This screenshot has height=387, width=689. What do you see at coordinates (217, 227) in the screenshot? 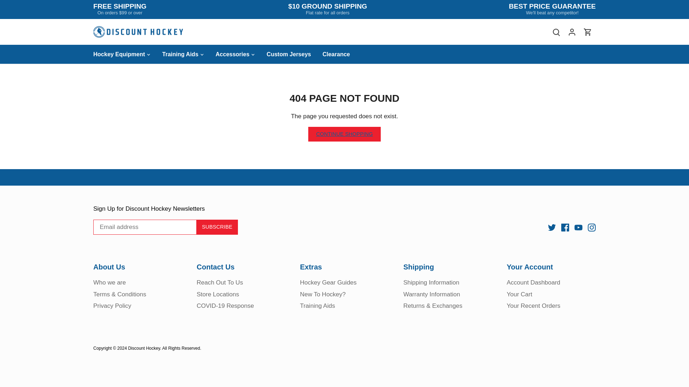
I see `Subscribe` at bounding box center [217, 227].